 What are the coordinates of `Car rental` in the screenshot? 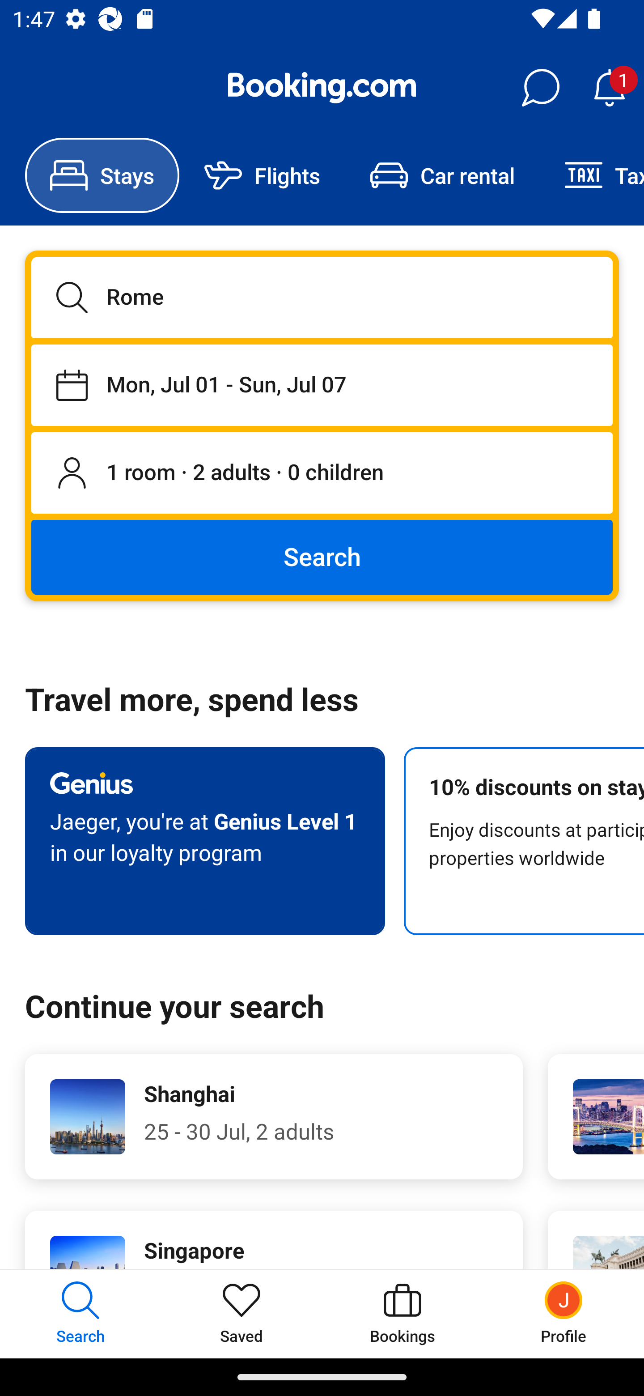 It's located at (442, 175).